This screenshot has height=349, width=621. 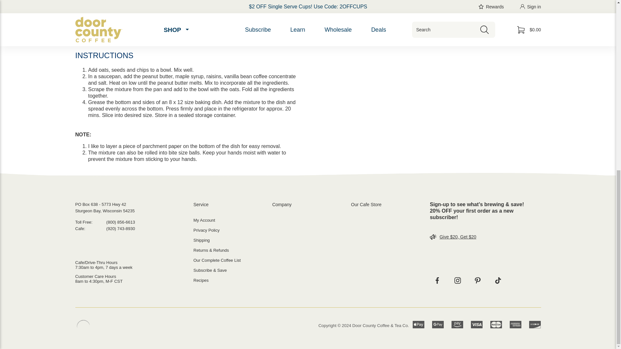 I want to click on View our youtube. Opens in a new window., so click(x=498, y=280).